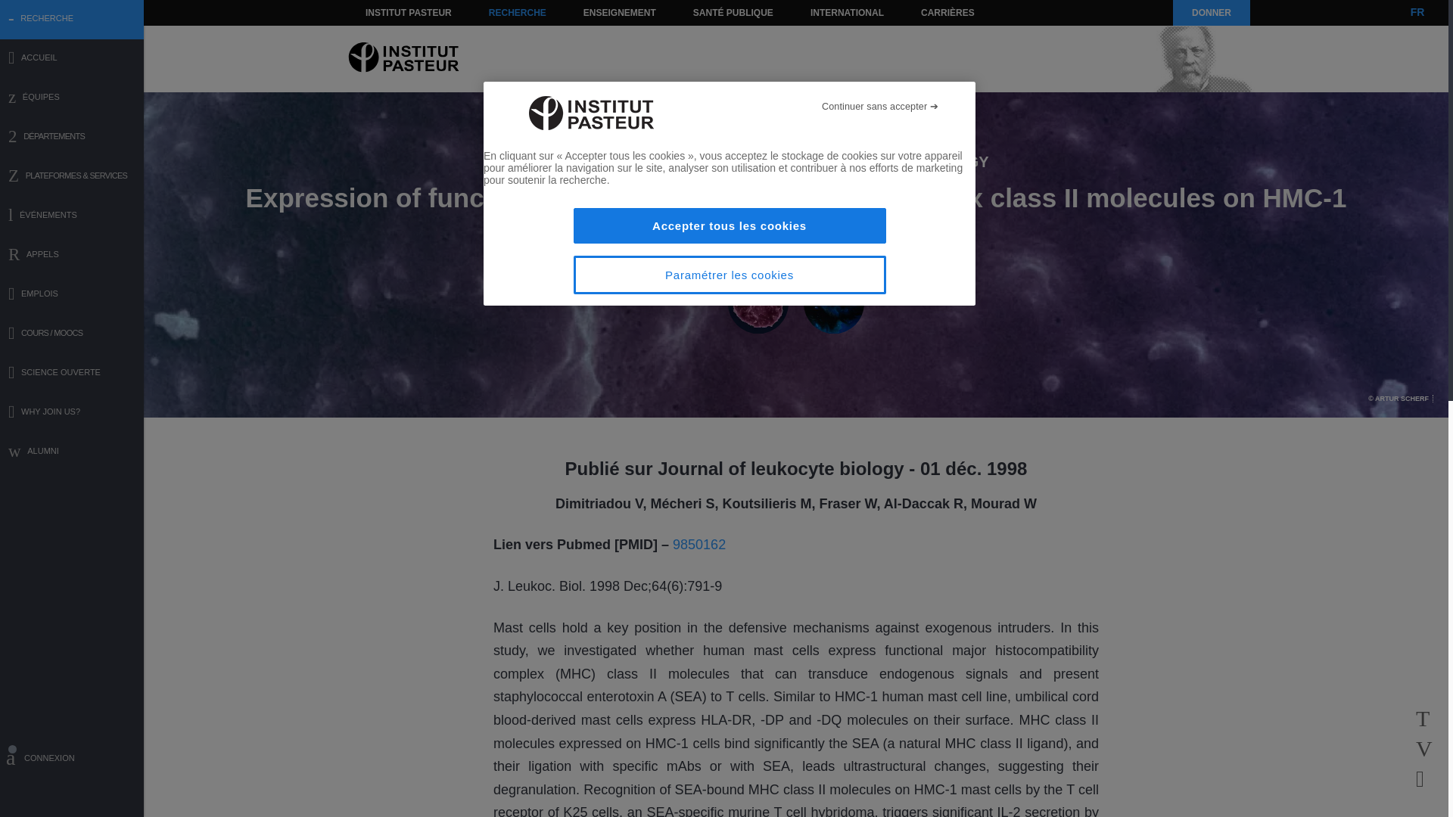 This screenshot has width=1453, height=817. What do you see at coordinates (698, 545) in the screenshot?
I see `9850162` at bounding box center [698, 545].